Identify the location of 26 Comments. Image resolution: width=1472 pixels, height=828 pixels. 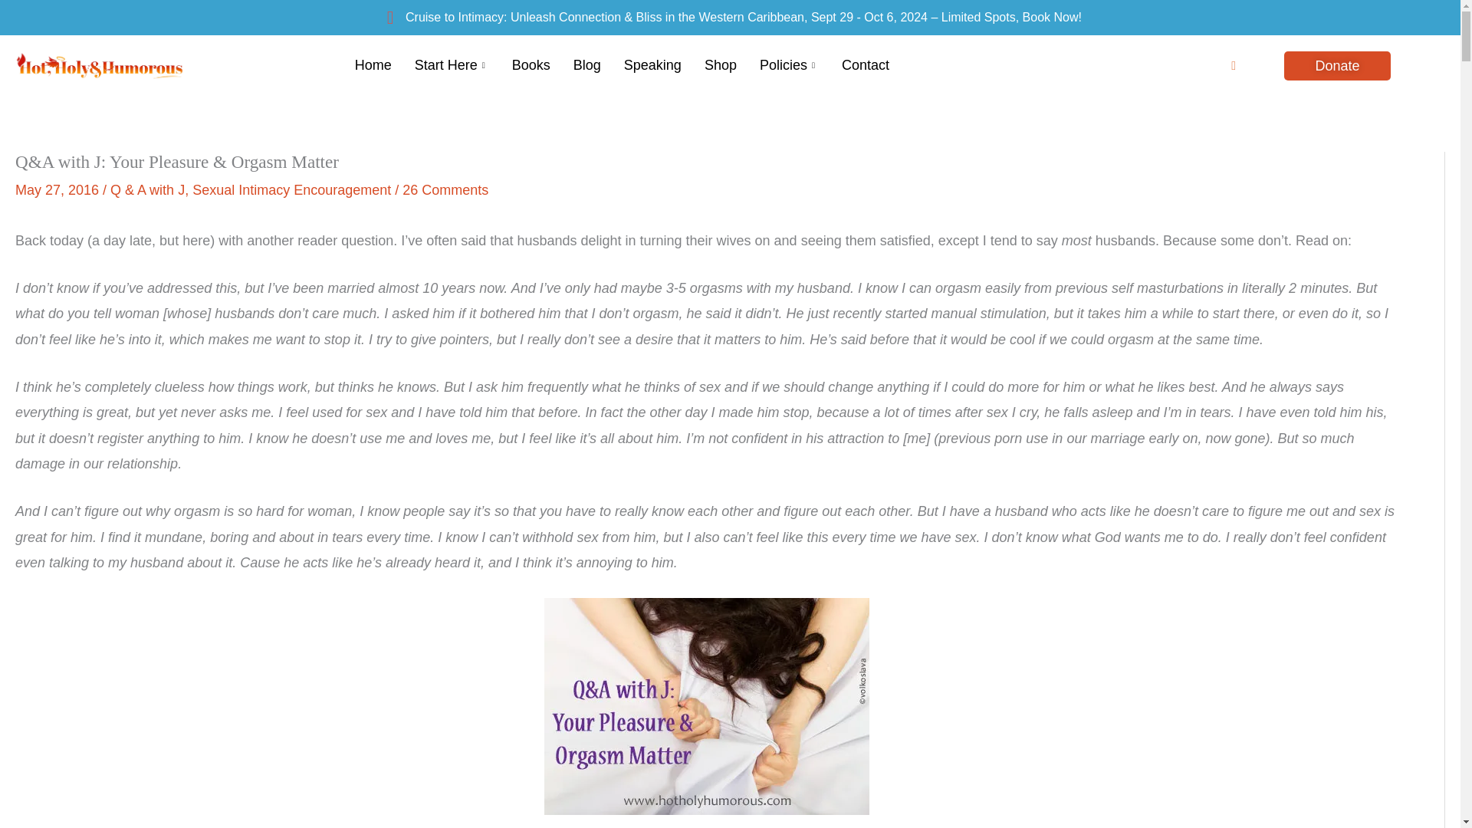
(445, 190).